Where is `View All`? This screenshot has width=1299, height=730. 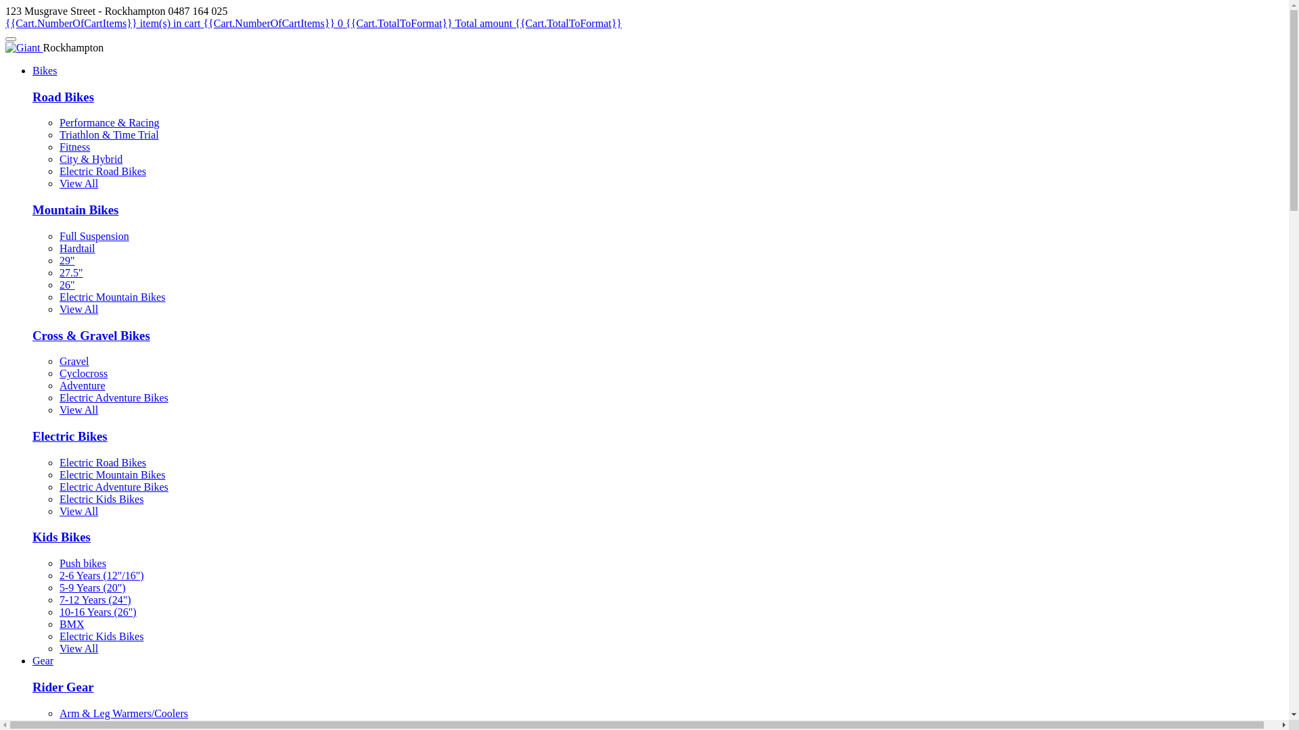
View All is located at coordinates (78, 184).